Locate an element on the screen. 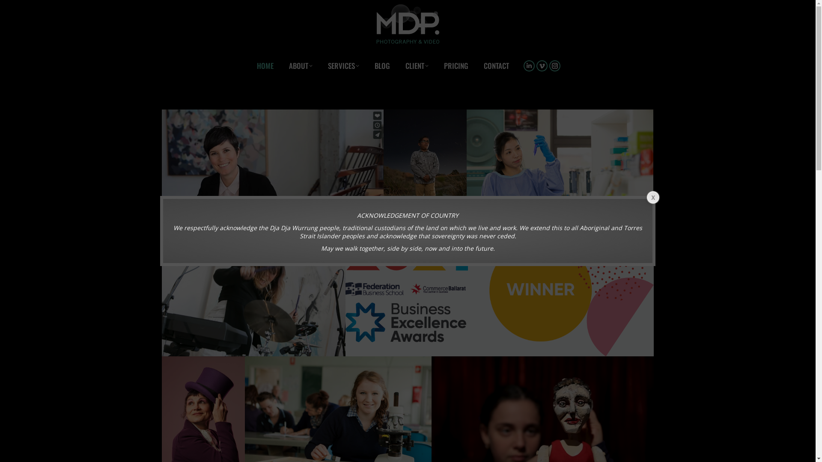  Vimeo page opens in new window is located at coordinates (542, 65).